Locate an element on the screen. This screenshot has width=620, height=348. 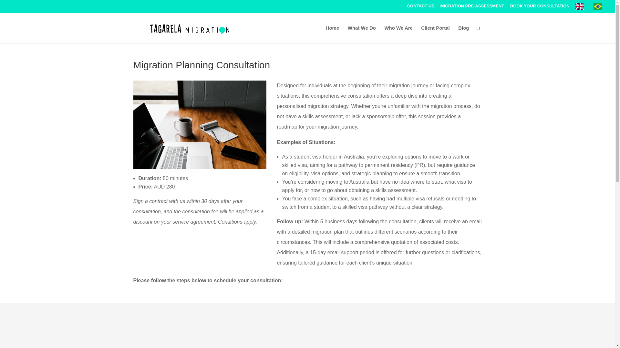
BOOK YOUR CONSULTATION is located at coordinates (540, 7).